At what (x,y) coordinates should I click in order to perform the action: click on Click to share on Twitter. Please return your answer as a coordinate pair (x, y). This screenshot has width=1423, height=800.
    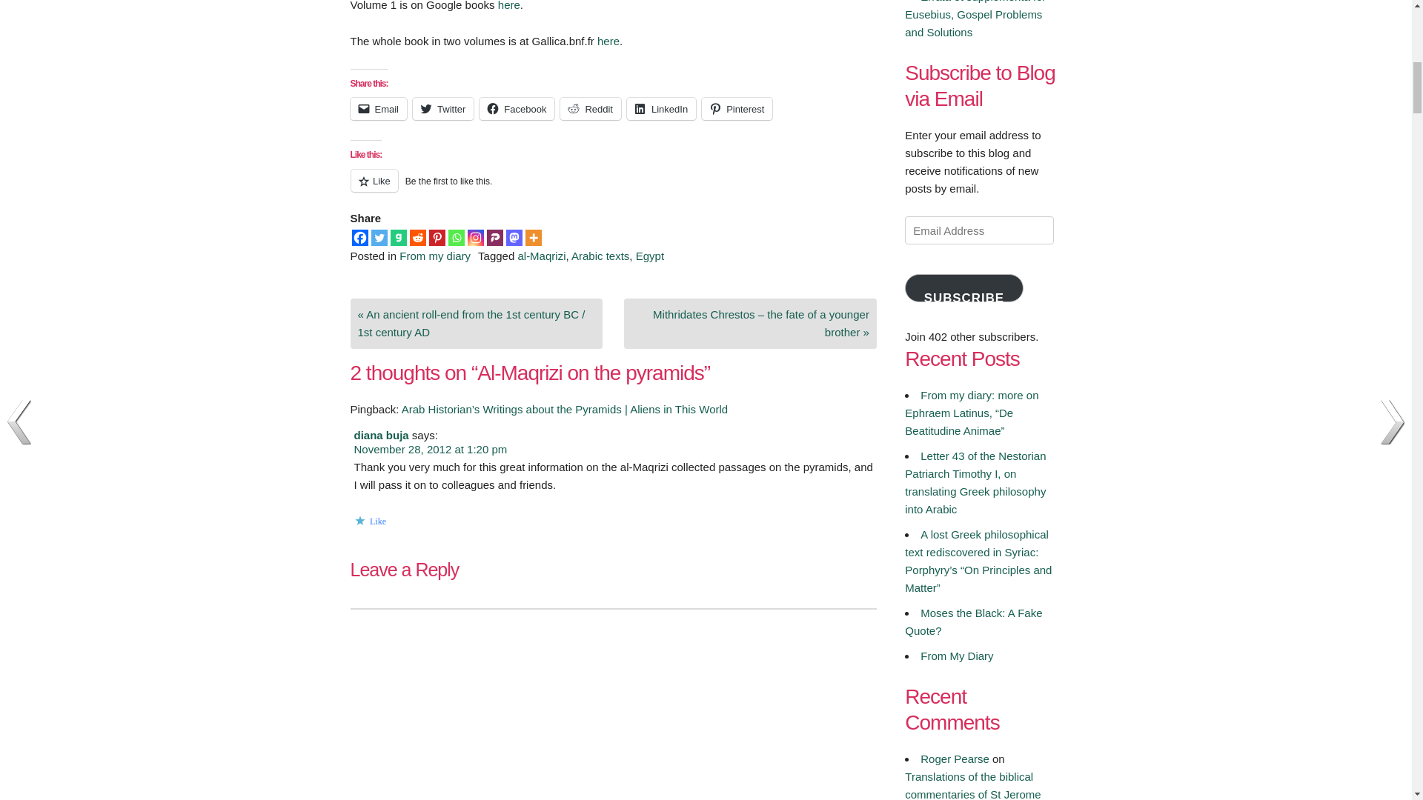
    Looking at the image, I should click on (443, 108).